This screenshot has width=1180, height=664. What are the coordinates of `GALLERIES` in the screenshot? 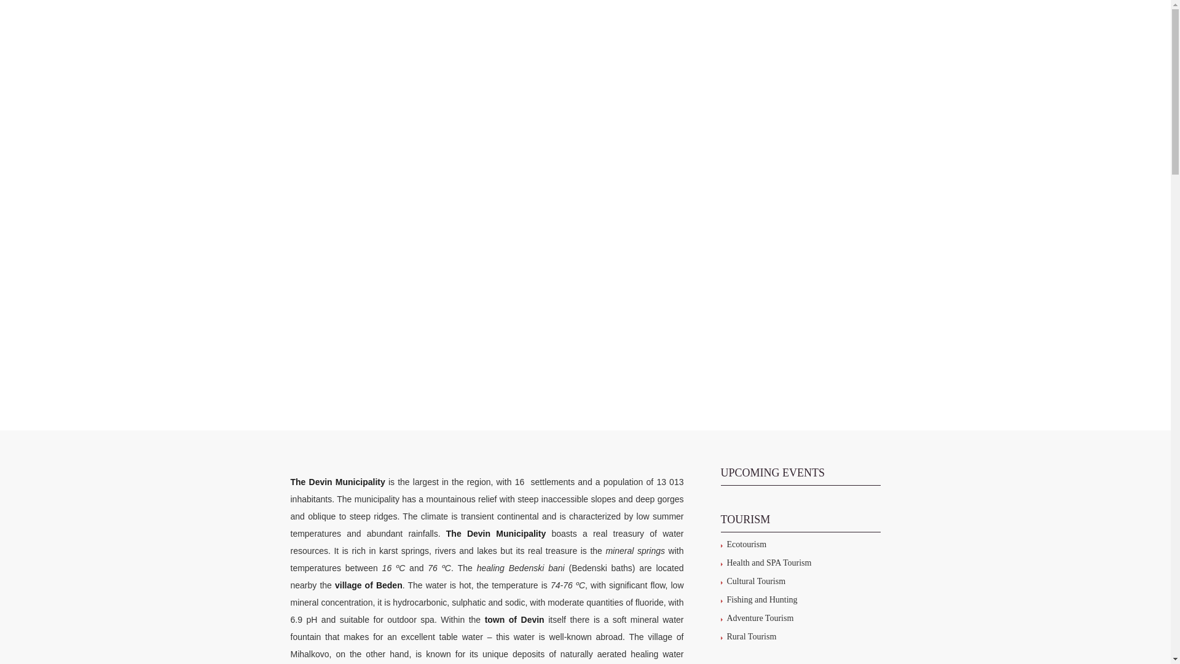 It's located at (804, 49).